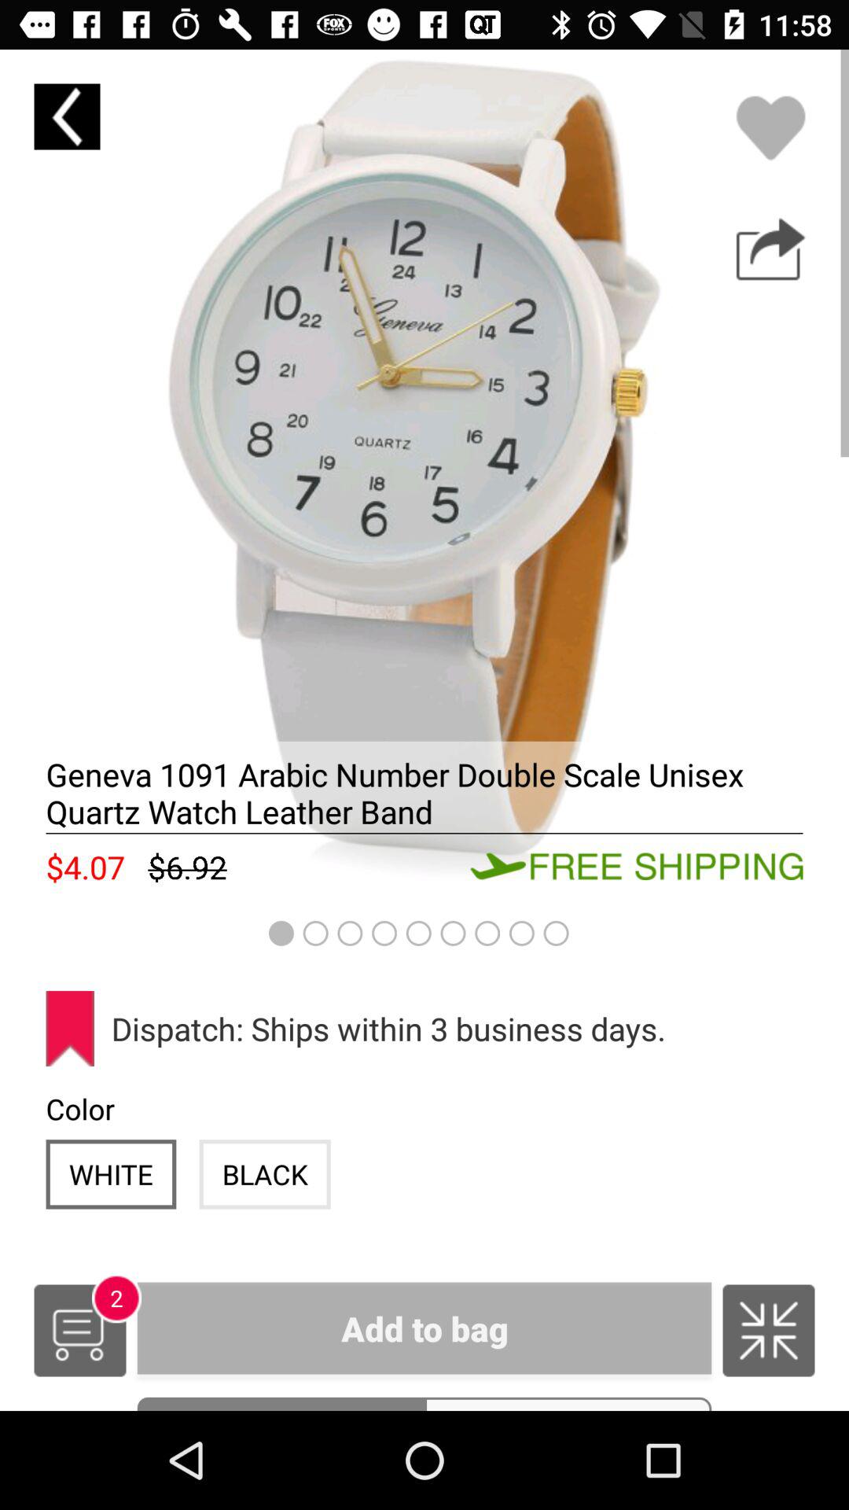  What do you see at coordinates (769, 1331) in the screenshot?
I see `change language` at bounding box center [769, 1331].